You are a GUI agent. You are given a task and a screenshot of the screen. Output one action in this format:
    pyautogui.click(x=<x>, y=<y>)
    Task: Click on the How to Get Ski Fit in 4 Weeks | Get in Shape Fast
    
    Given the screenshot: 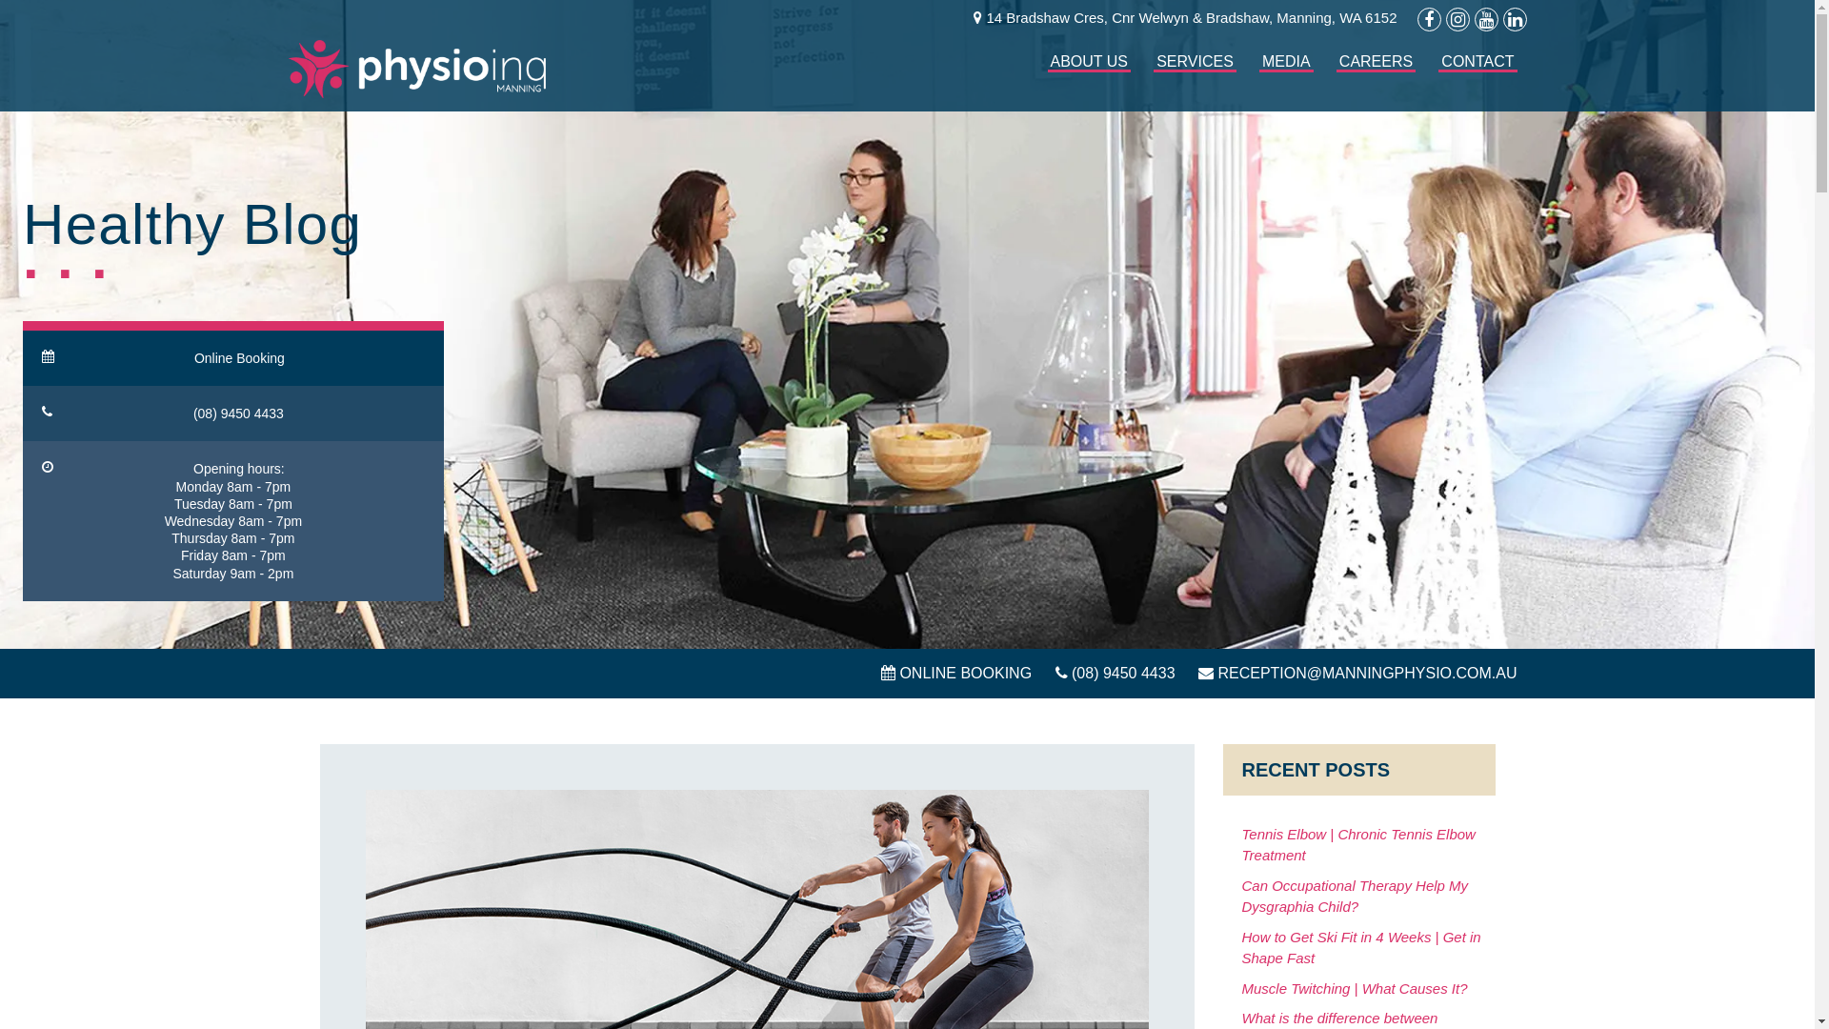 What is the action you would take?
    pyautogui.click(x=1362, y=948)
    